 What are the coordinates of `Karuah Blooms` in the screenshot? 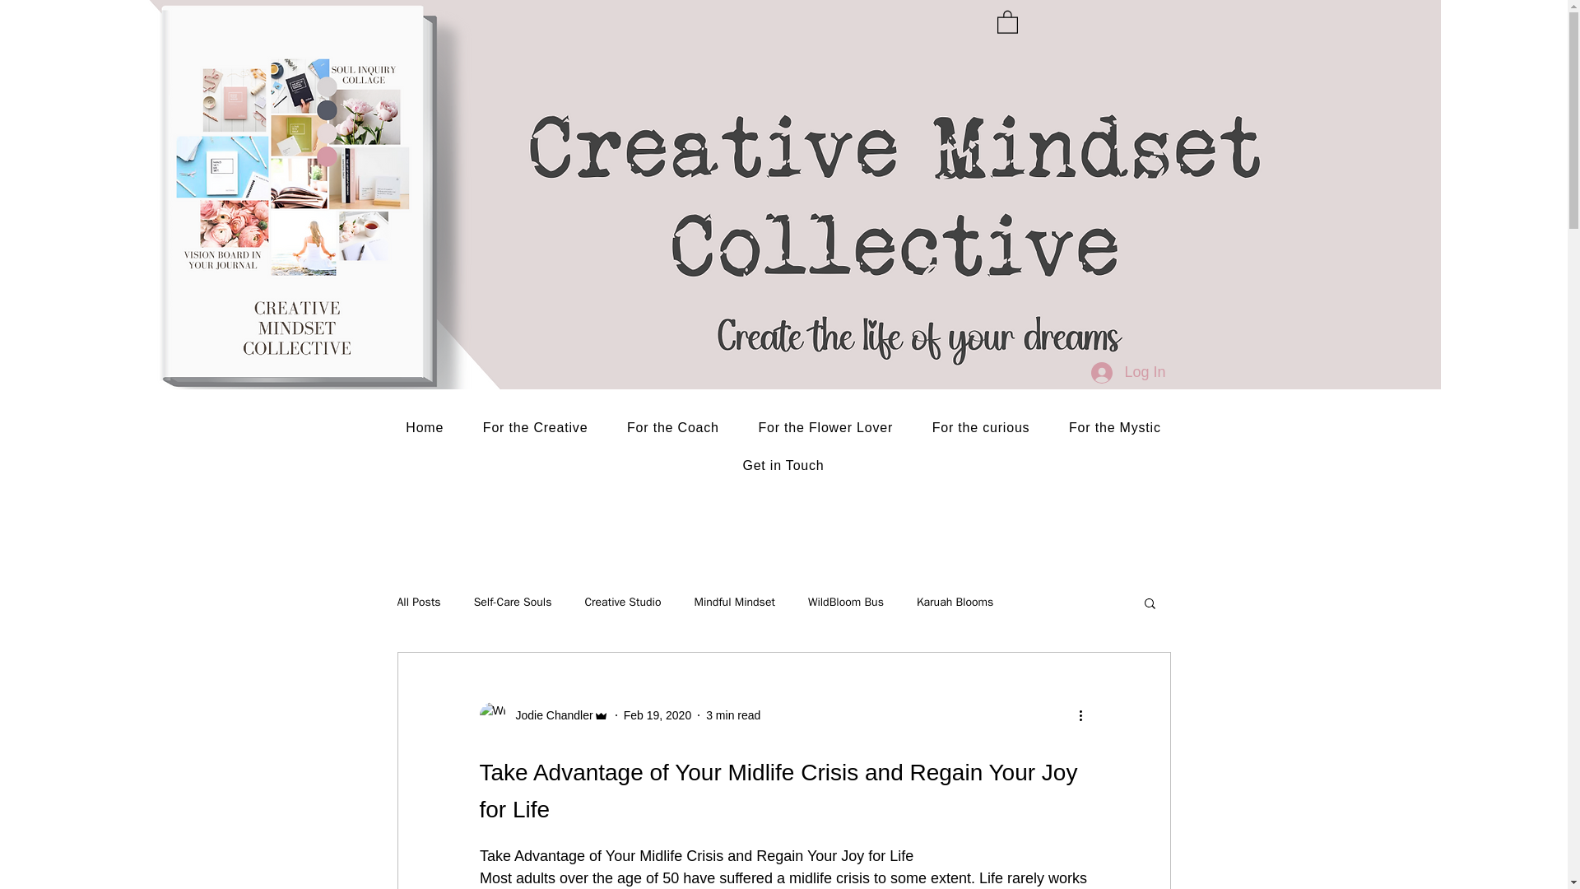 It's located at (955, 602).